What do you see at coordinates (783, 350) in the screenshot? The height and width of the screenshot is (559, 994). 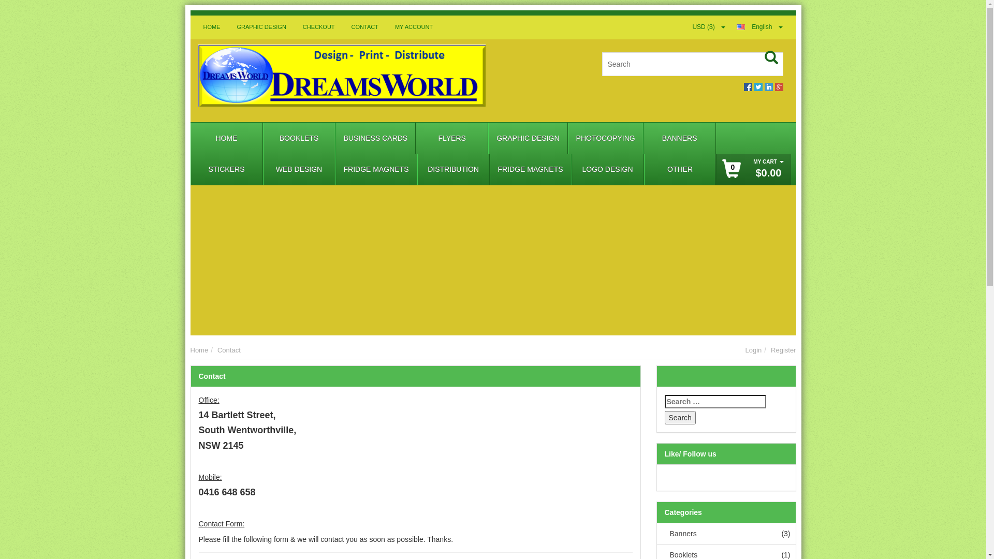 I see `Register` at bounding box center [783, 350].